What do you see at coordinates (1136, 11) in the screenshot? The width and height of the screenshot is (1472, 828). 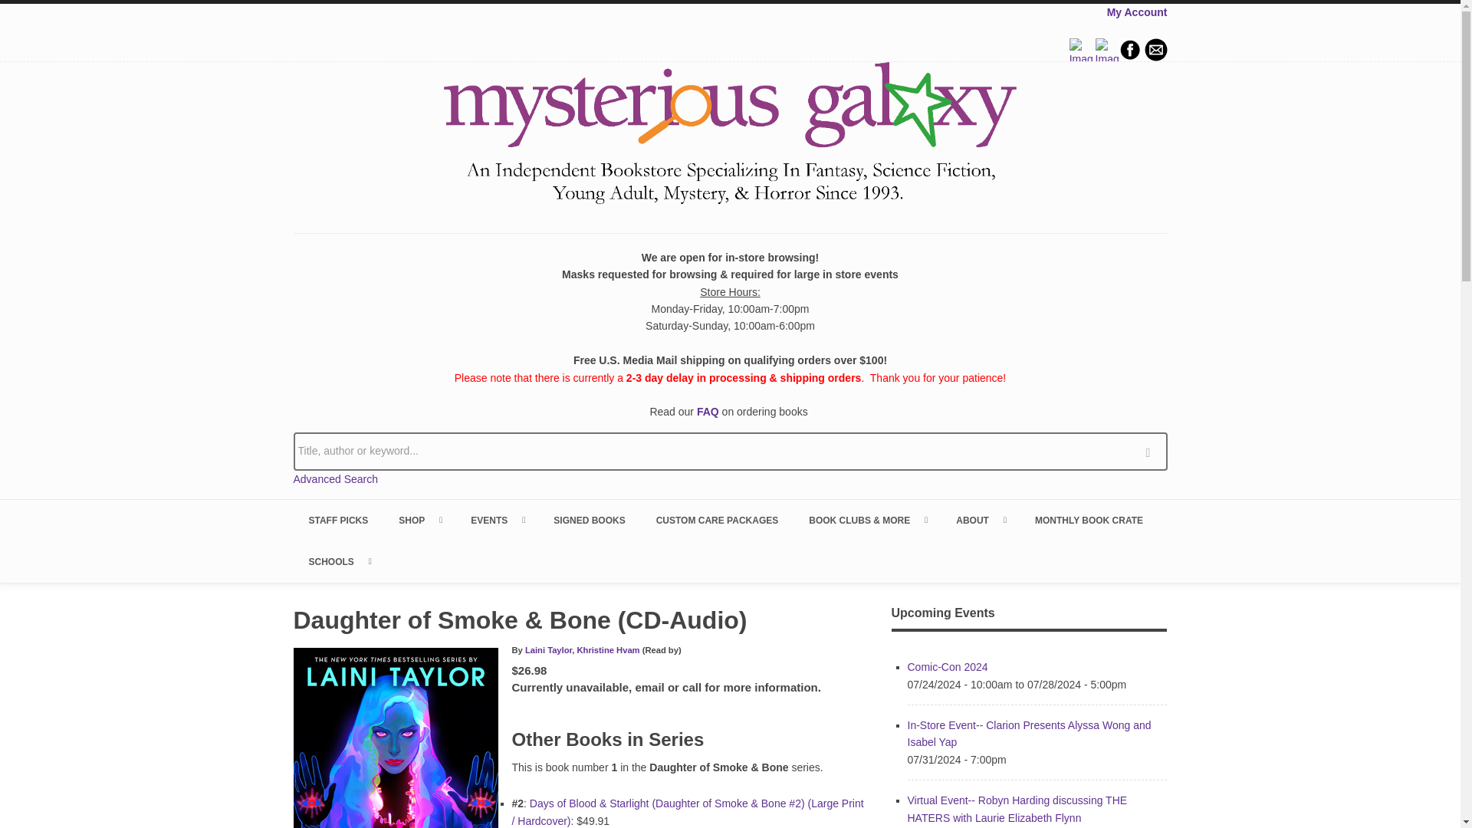 I see `My Account` at bounding box center [1136, 11].